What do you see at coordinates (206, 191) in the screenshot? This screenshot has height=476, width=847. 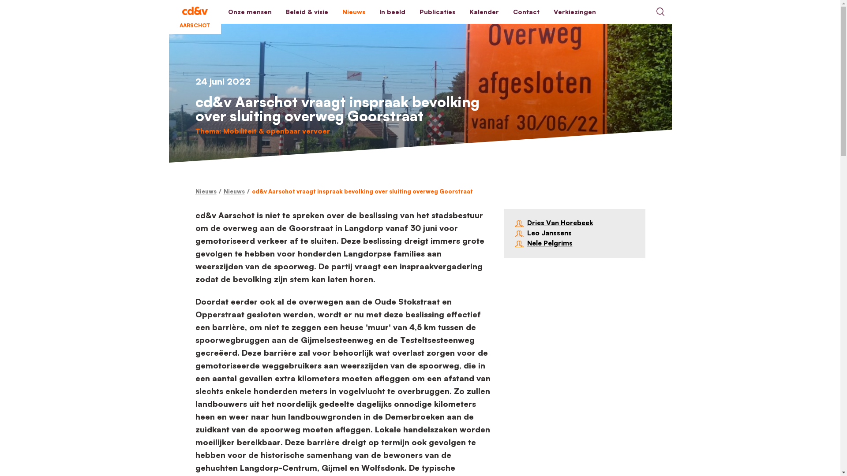 I see `Nieuws` at bounding box center [206, 191].